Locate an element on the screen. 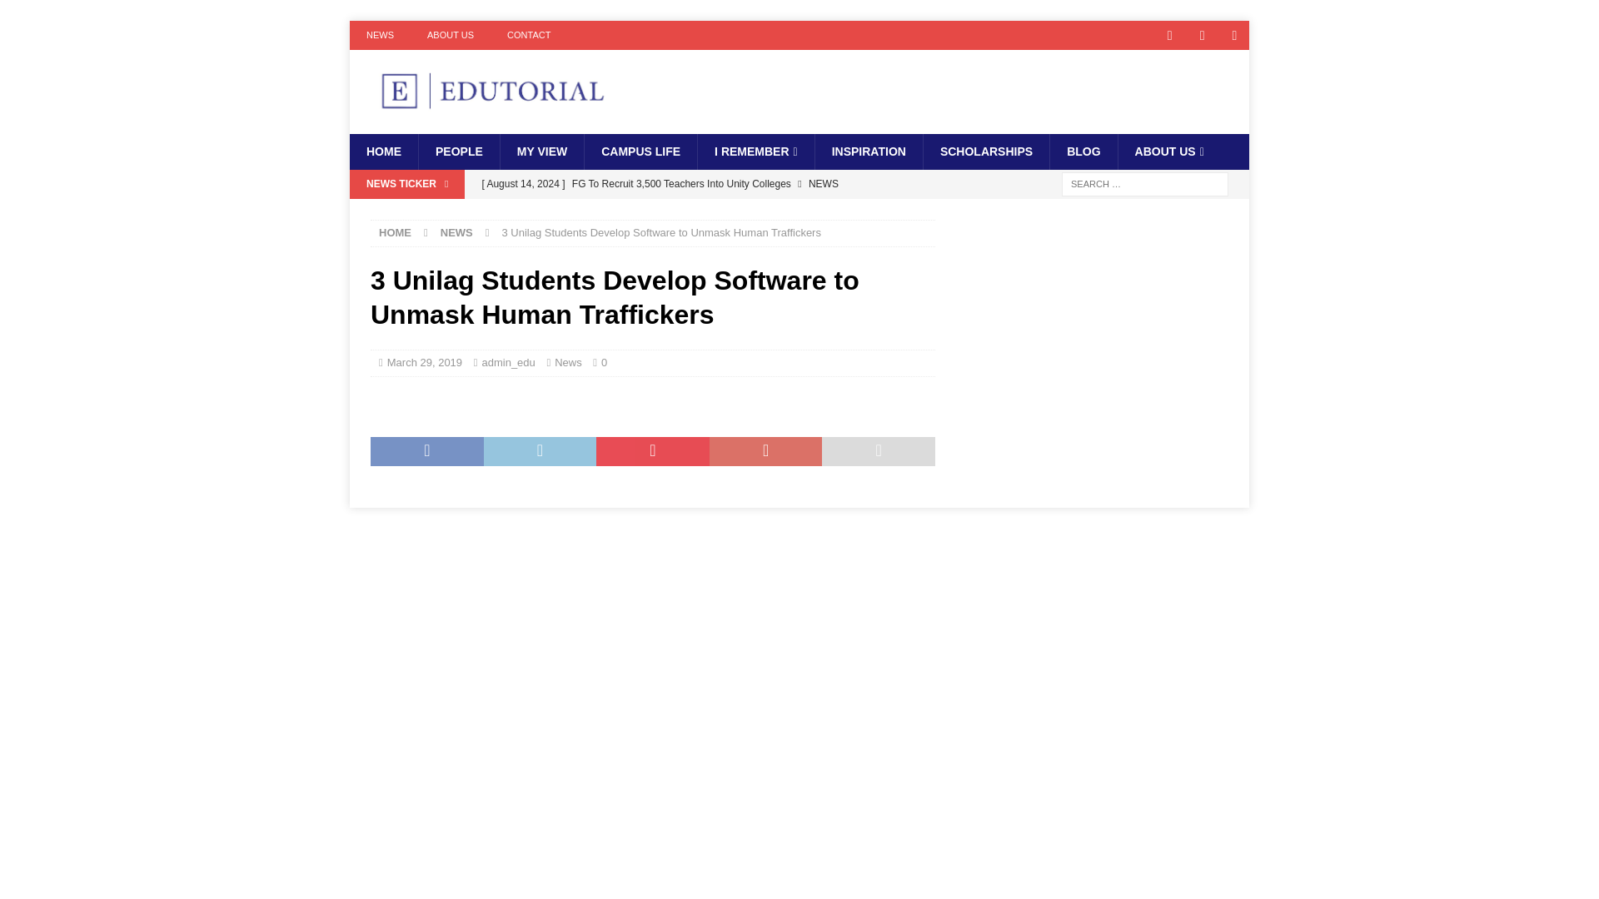 The width and height of the screenshot is (1599, 899). March 29, 2019 is located at coordinates (424, 361).